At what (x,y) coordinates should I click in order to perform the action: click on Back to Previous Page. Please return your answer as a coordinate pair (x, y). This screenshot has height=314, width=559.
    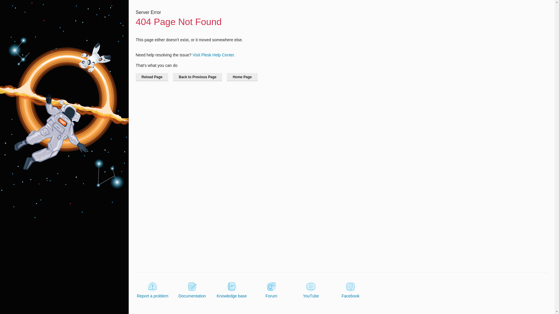
    Looking at the image, I should click on (197, 77).